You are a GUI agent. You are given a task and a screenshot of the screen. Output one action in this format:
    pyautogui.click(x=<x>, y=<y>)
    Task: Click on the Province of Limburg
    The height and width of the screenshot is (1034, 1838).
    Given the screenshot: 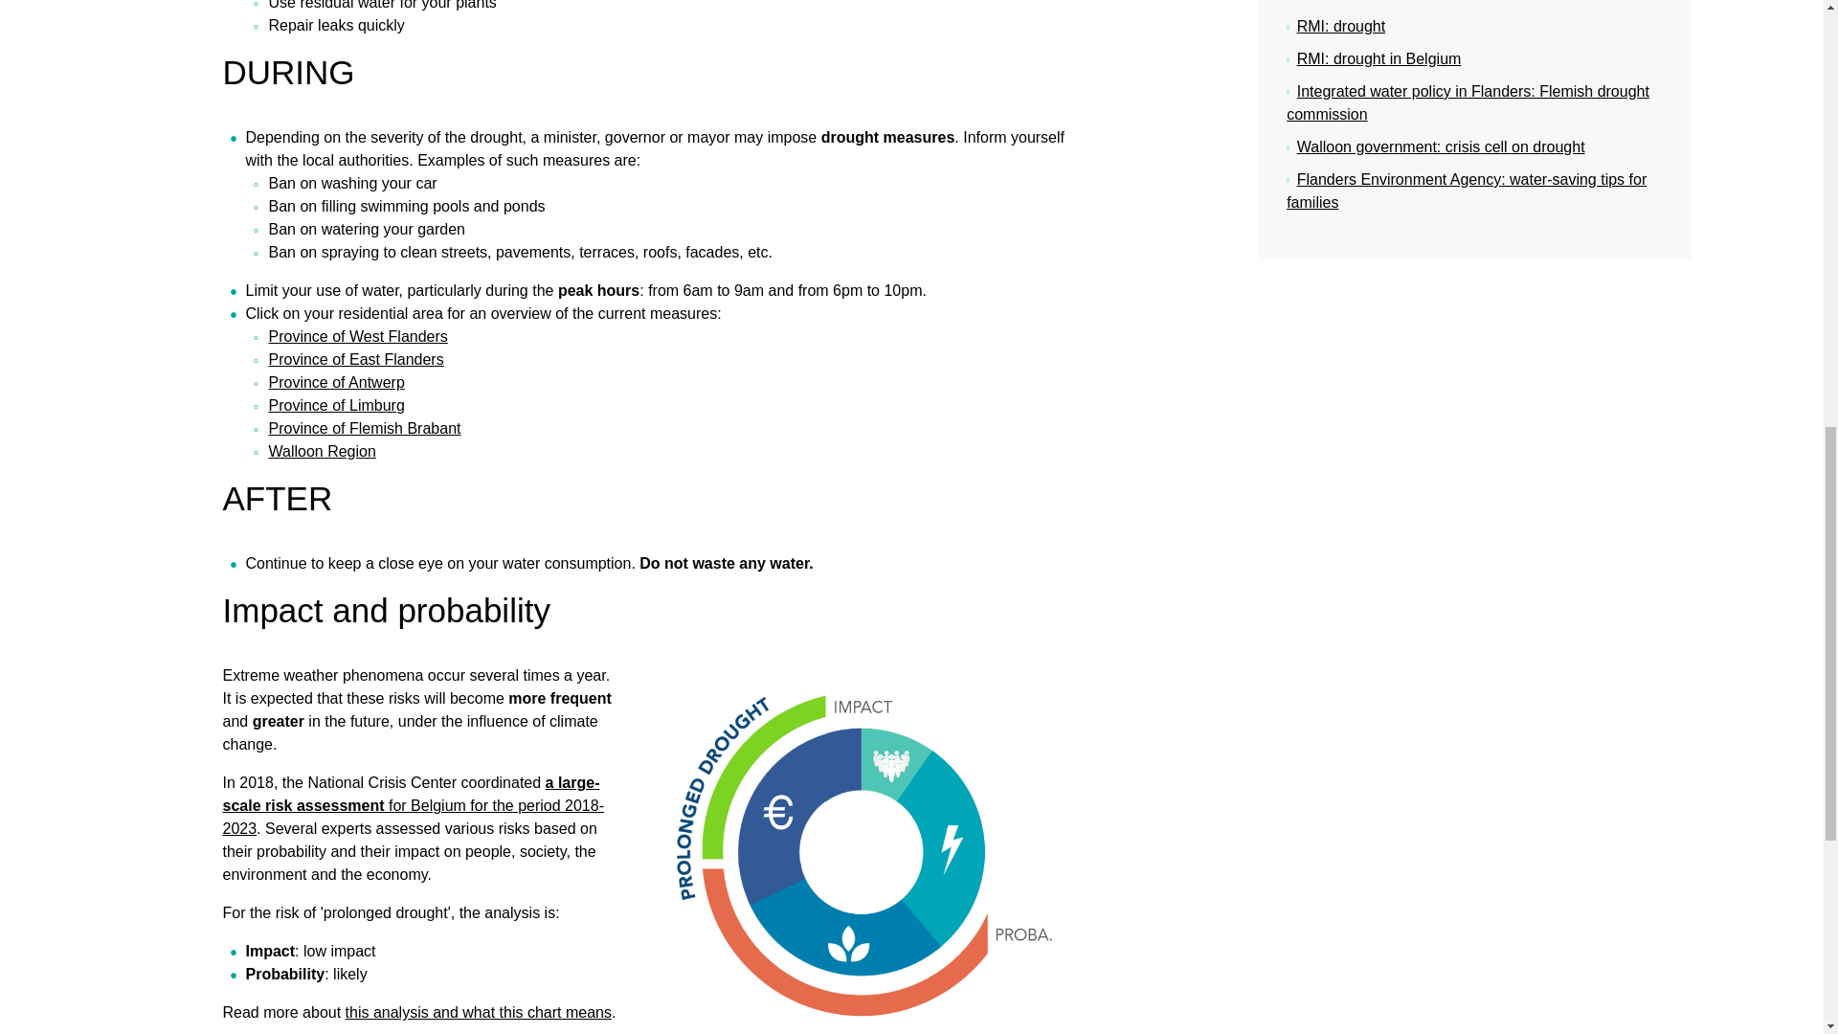 What is the action you would take?
    pyautogui.click(x=336, y=405)
    